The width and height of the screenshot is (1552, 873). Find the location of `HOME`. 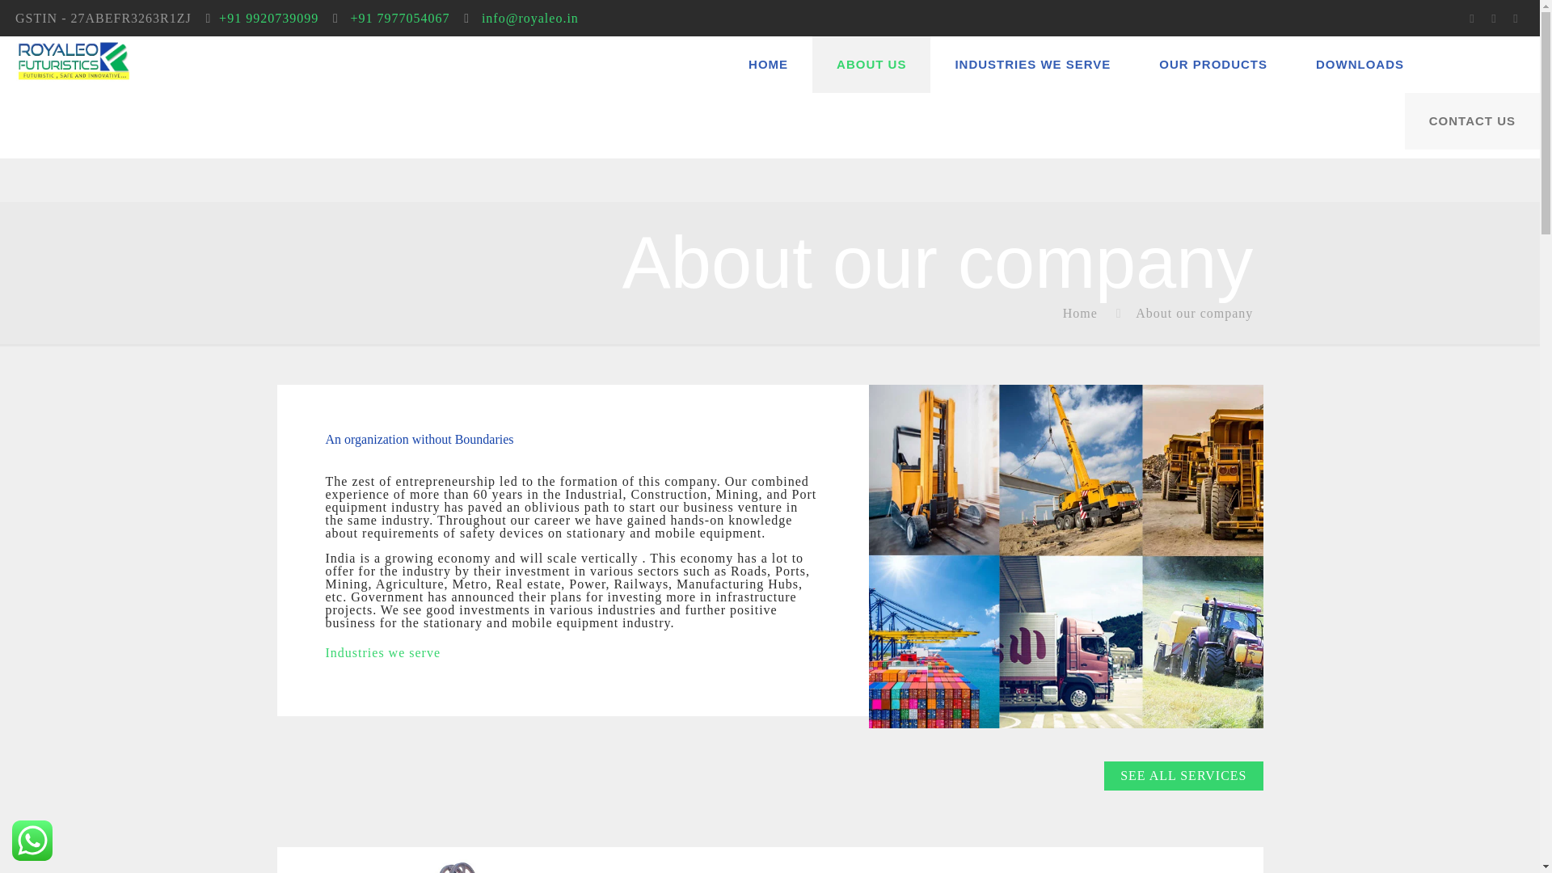

HOME is located at coordinates (768, 65).